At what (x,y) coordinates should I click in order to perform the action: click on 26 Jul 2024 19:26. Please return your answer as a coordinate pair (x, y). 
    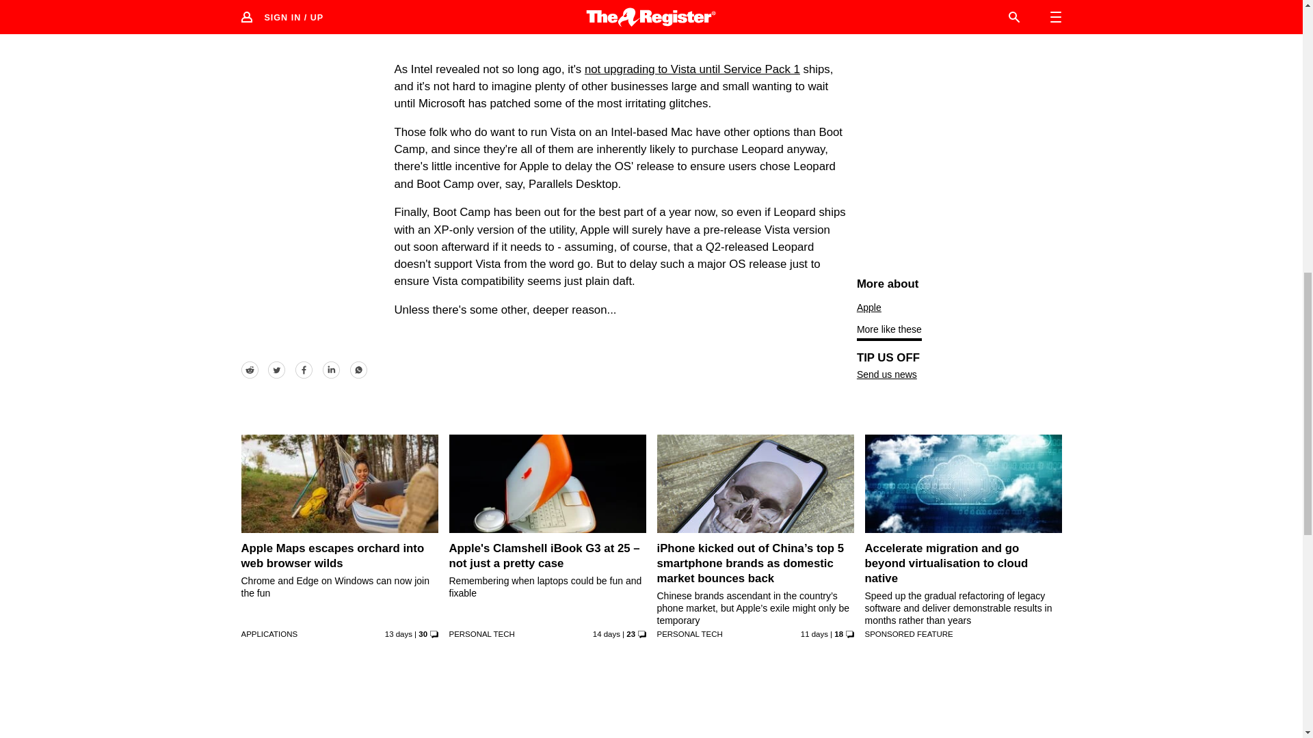
    Looking at the image, I should click on (814, 634).